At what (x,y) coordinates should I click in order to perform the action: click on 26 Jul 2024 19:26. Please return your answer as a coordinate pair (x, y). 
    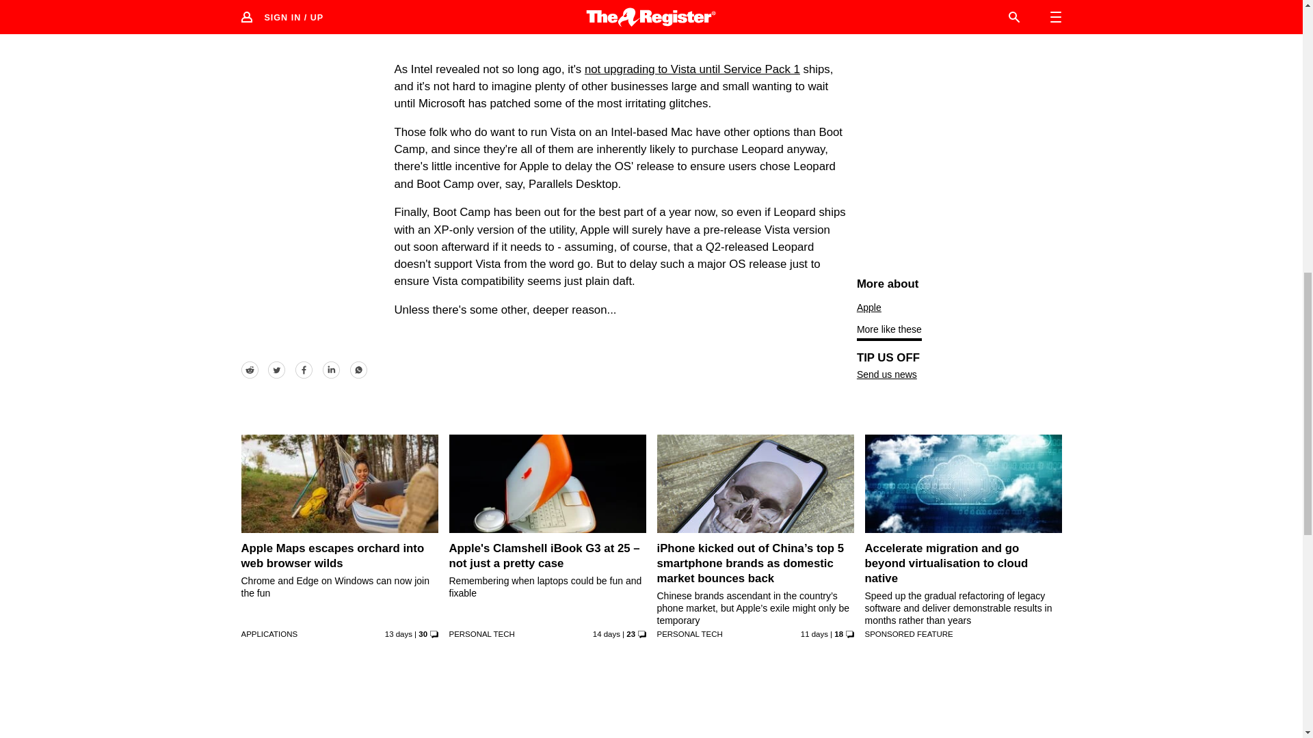
    Looking at the image, I should click on (814, 634).